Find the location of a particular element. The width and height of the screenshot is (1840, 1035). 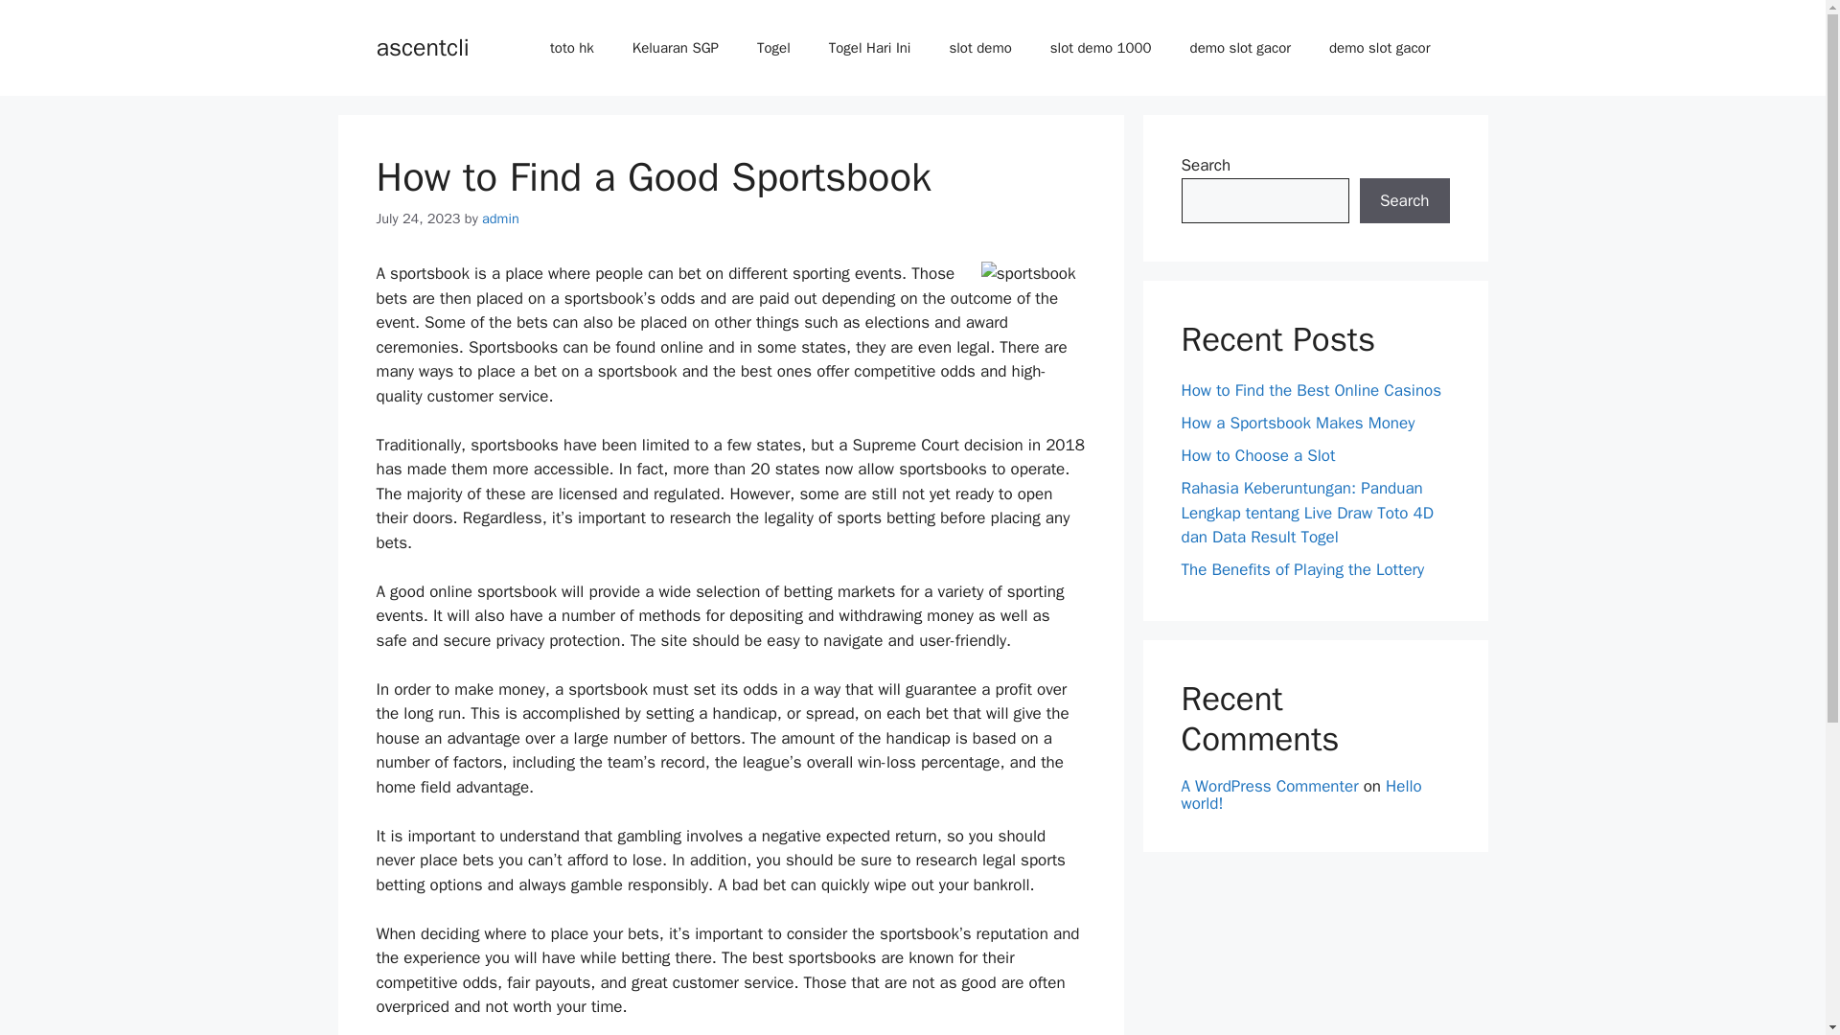

demo slot gacor is located at coordinates (1380, 48).